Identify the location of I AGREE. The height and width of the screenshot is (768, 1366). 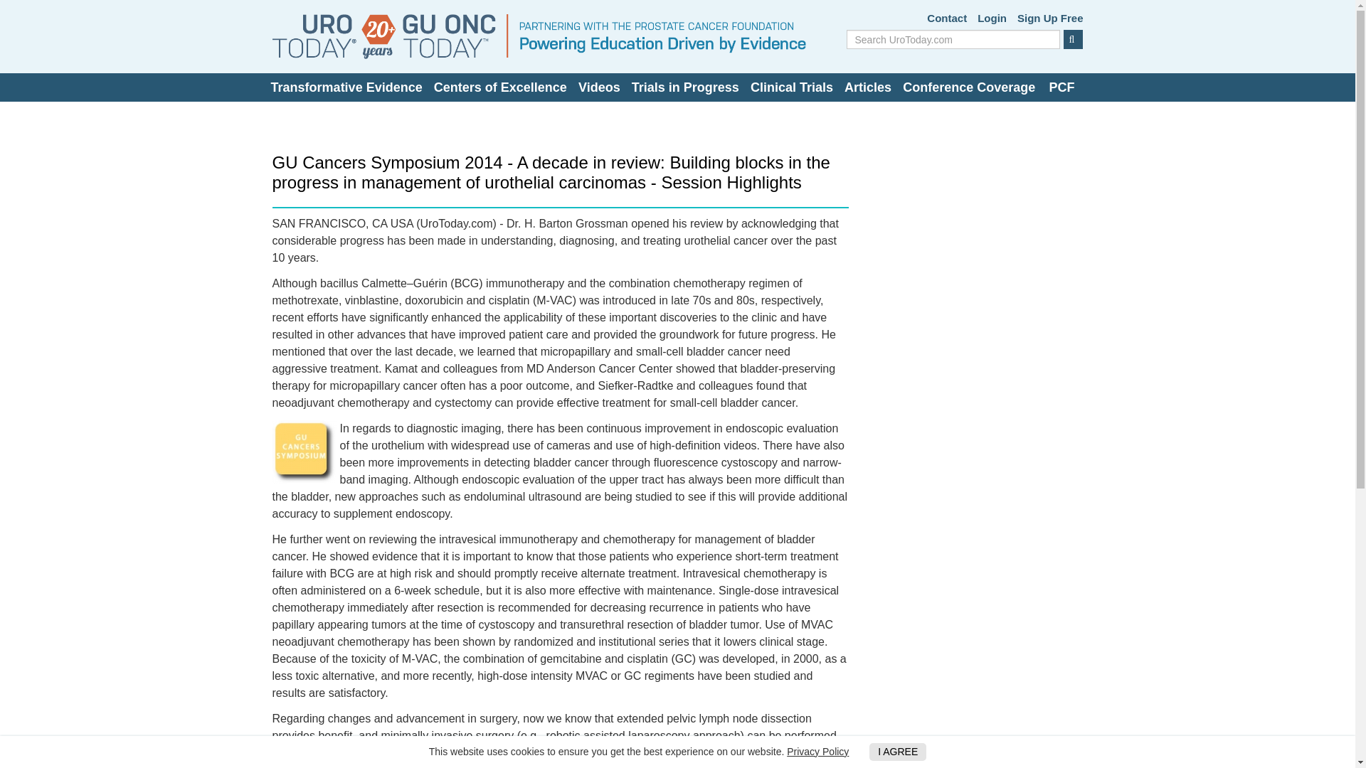
(897, 752).